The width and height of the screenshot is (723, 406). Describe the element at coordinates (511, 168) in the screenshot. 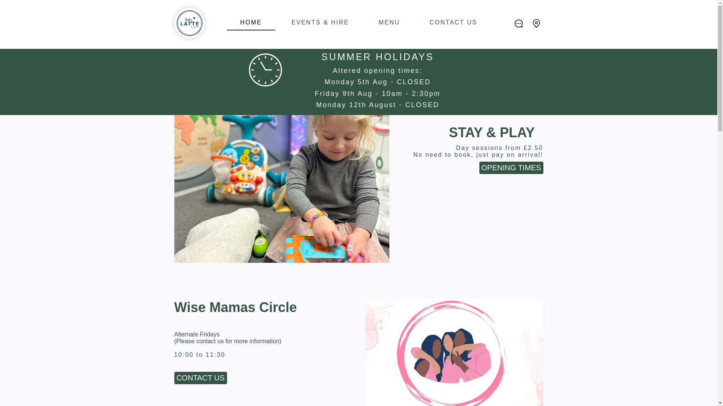

I see `OPENING TIMES` at that location.